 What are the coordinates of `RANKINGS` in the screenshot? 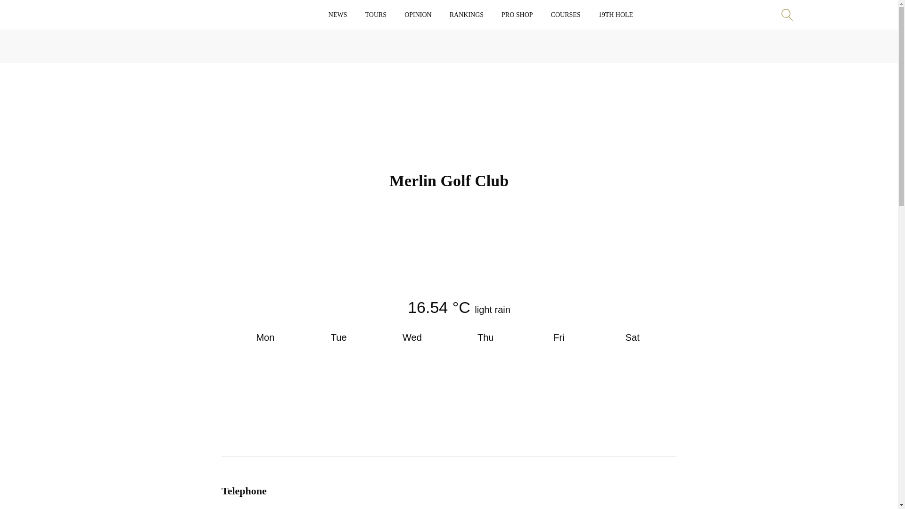 It's located at (467, 15).